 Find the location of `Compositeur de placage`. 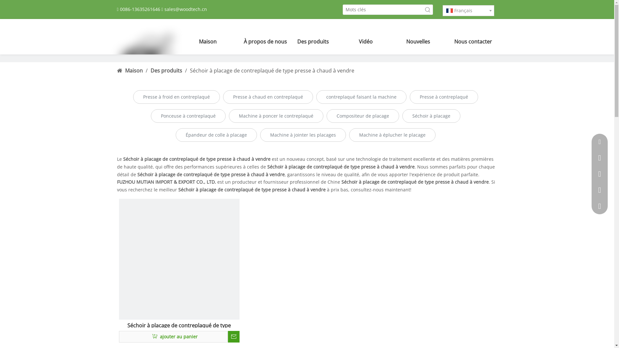

Compositeur de placage is located at coordinates (362, 116).